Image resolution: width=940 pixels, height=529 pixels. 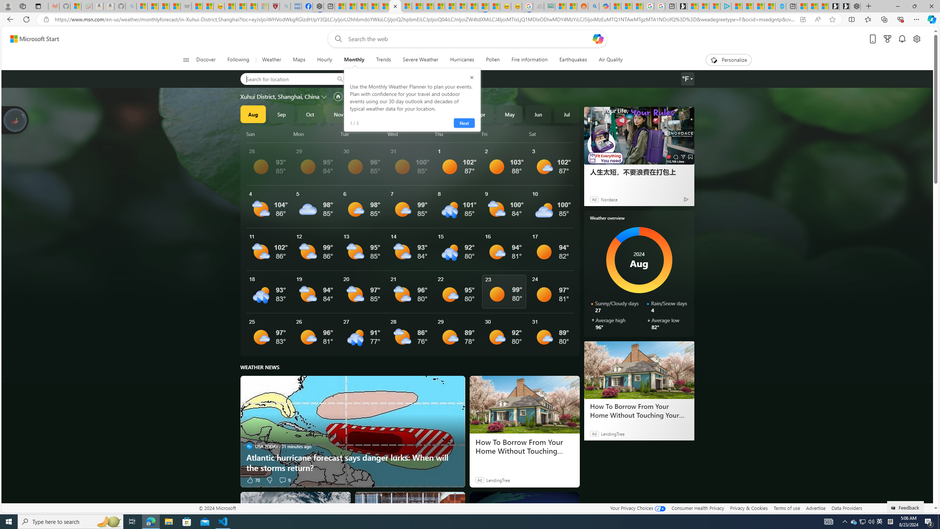 I want to click on Mar, so click(x=452, y=114).